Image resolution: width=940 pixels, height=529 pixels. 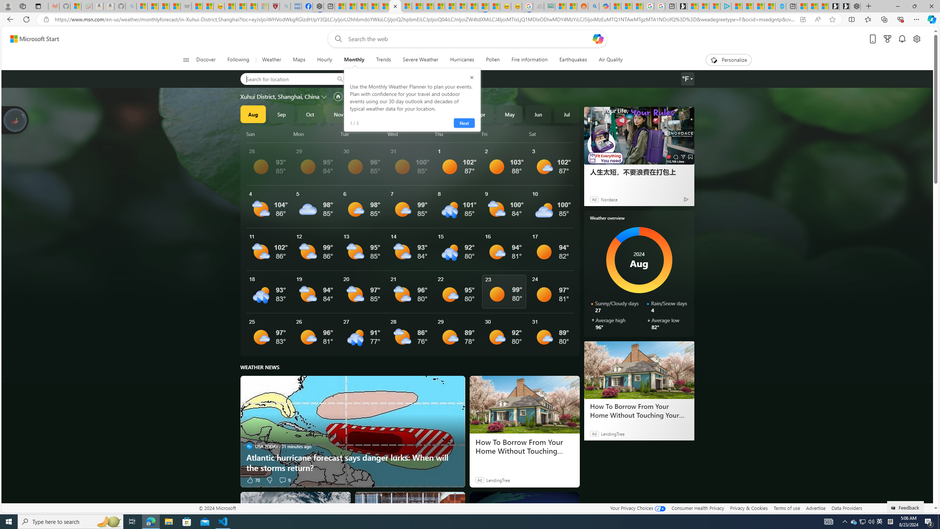 I want to click on Mar, so click(x=452, y=114).